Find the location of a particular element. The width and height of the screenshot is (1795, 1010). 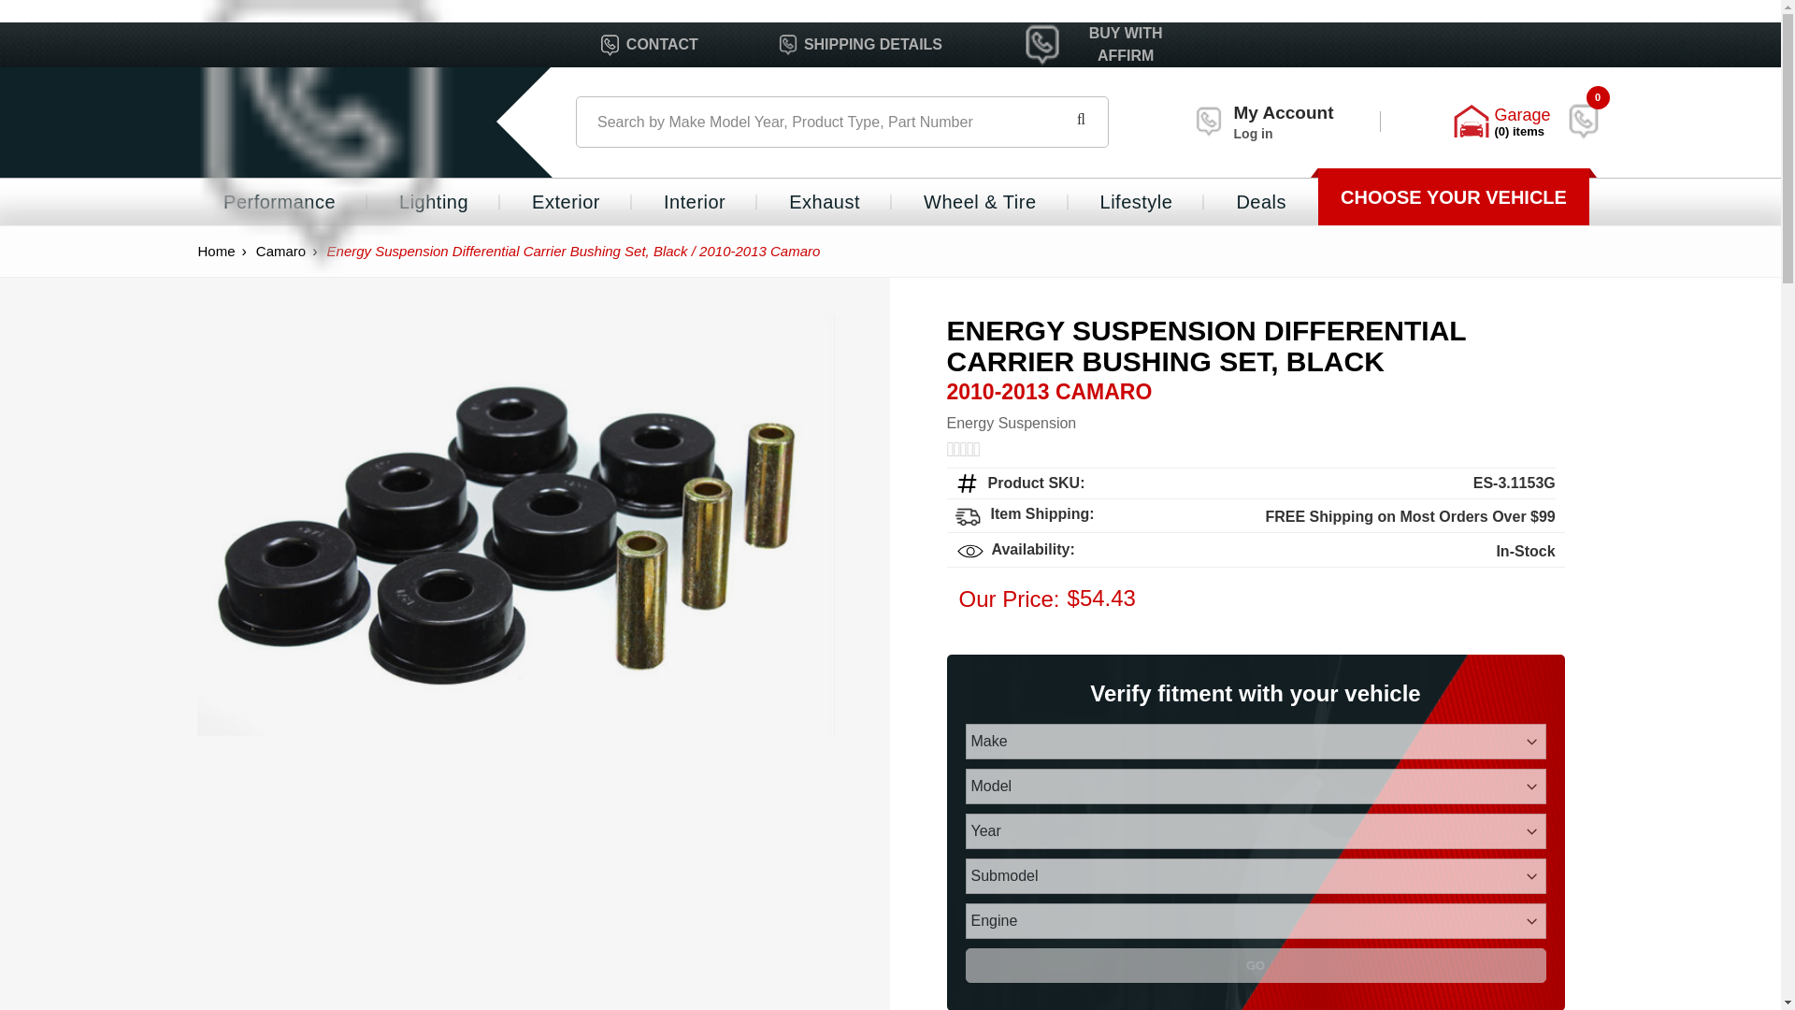

view Shipping Information is located at coordinates (787, 45).